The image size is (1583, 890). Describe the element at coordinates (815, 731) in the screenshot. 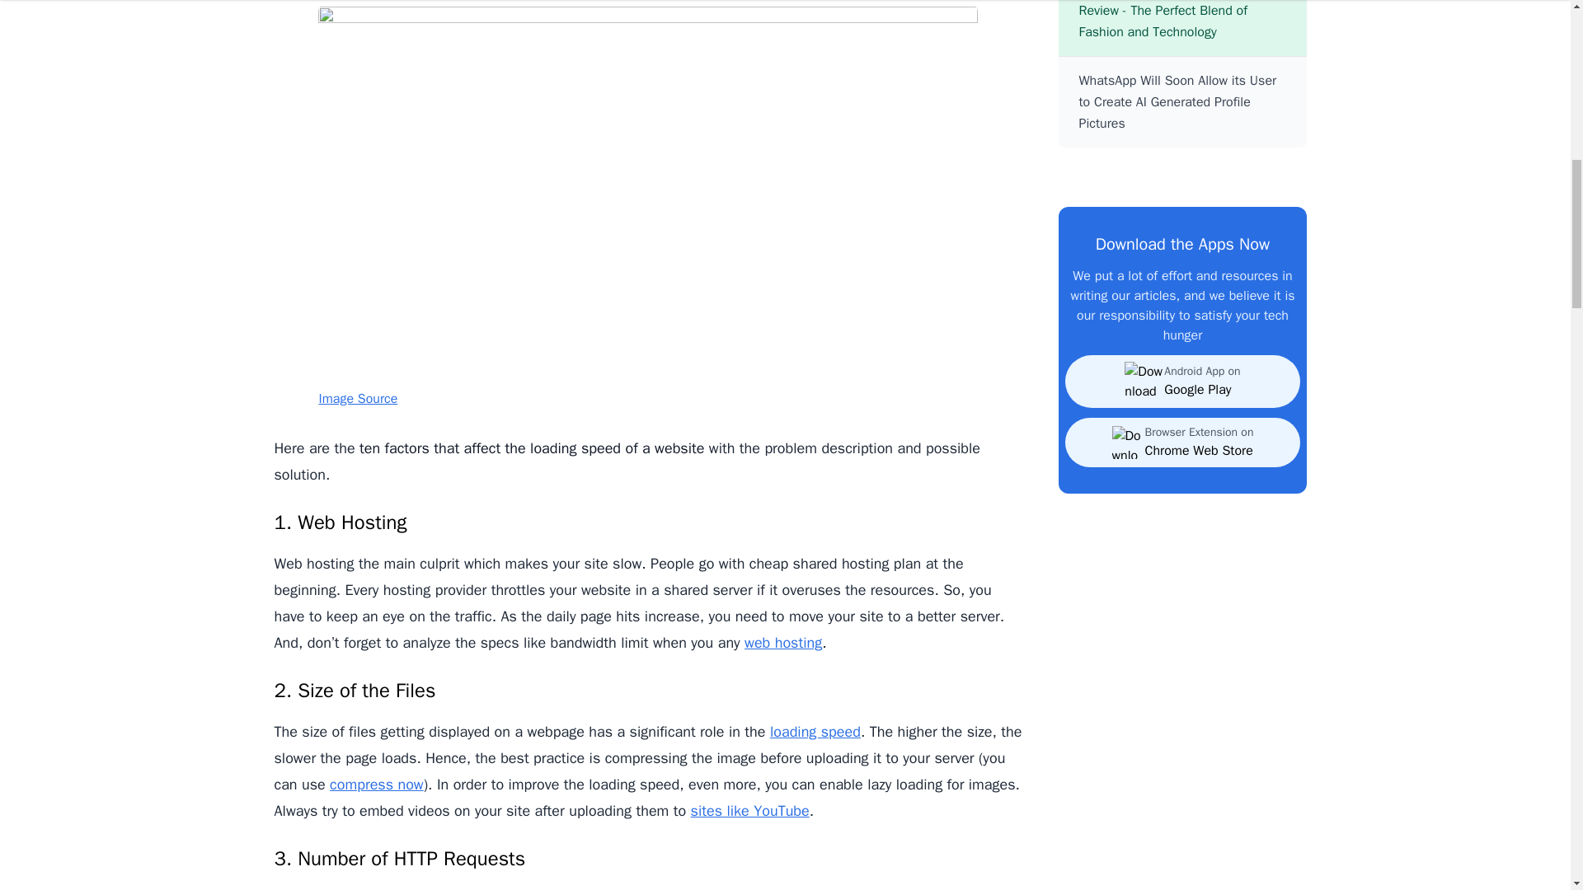

I see `loading speed` at that location.